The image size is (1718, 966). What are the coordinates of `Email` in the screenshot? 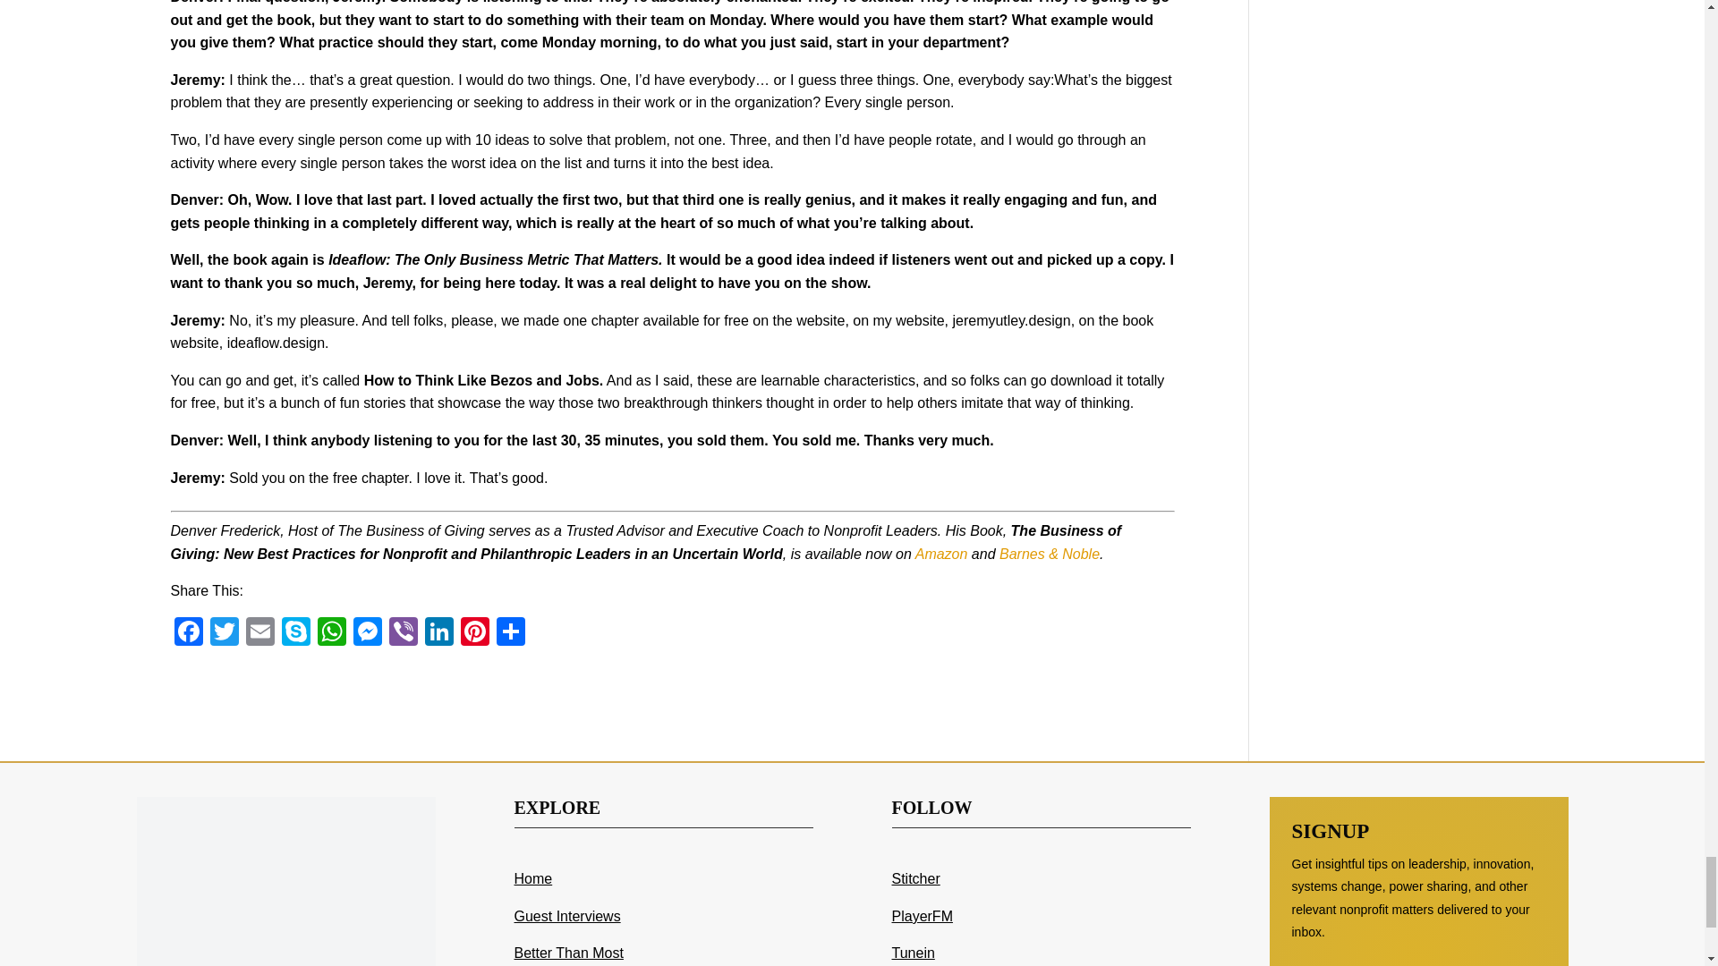 It's located at (259, 633).